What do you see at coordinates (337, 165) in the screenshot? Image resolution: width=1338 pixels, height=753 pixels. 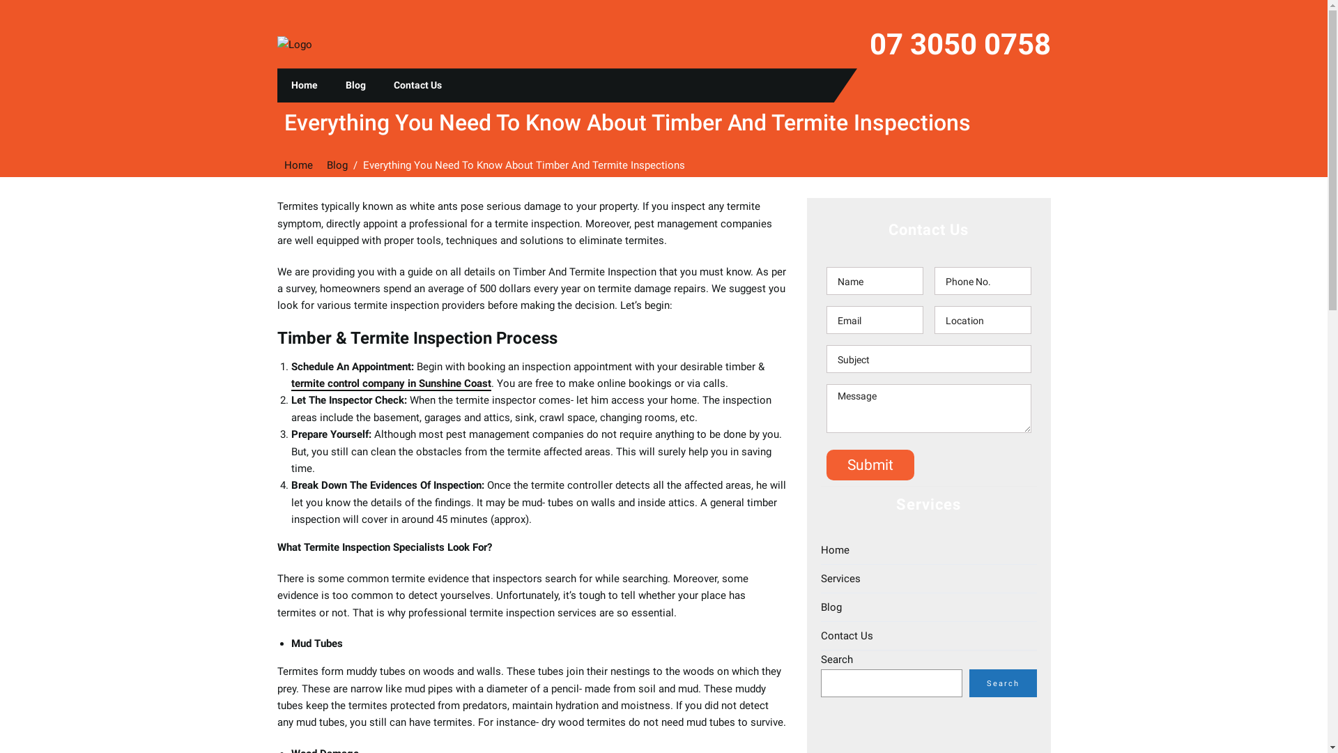 I see `Blog` at bounding box center [337, 165].